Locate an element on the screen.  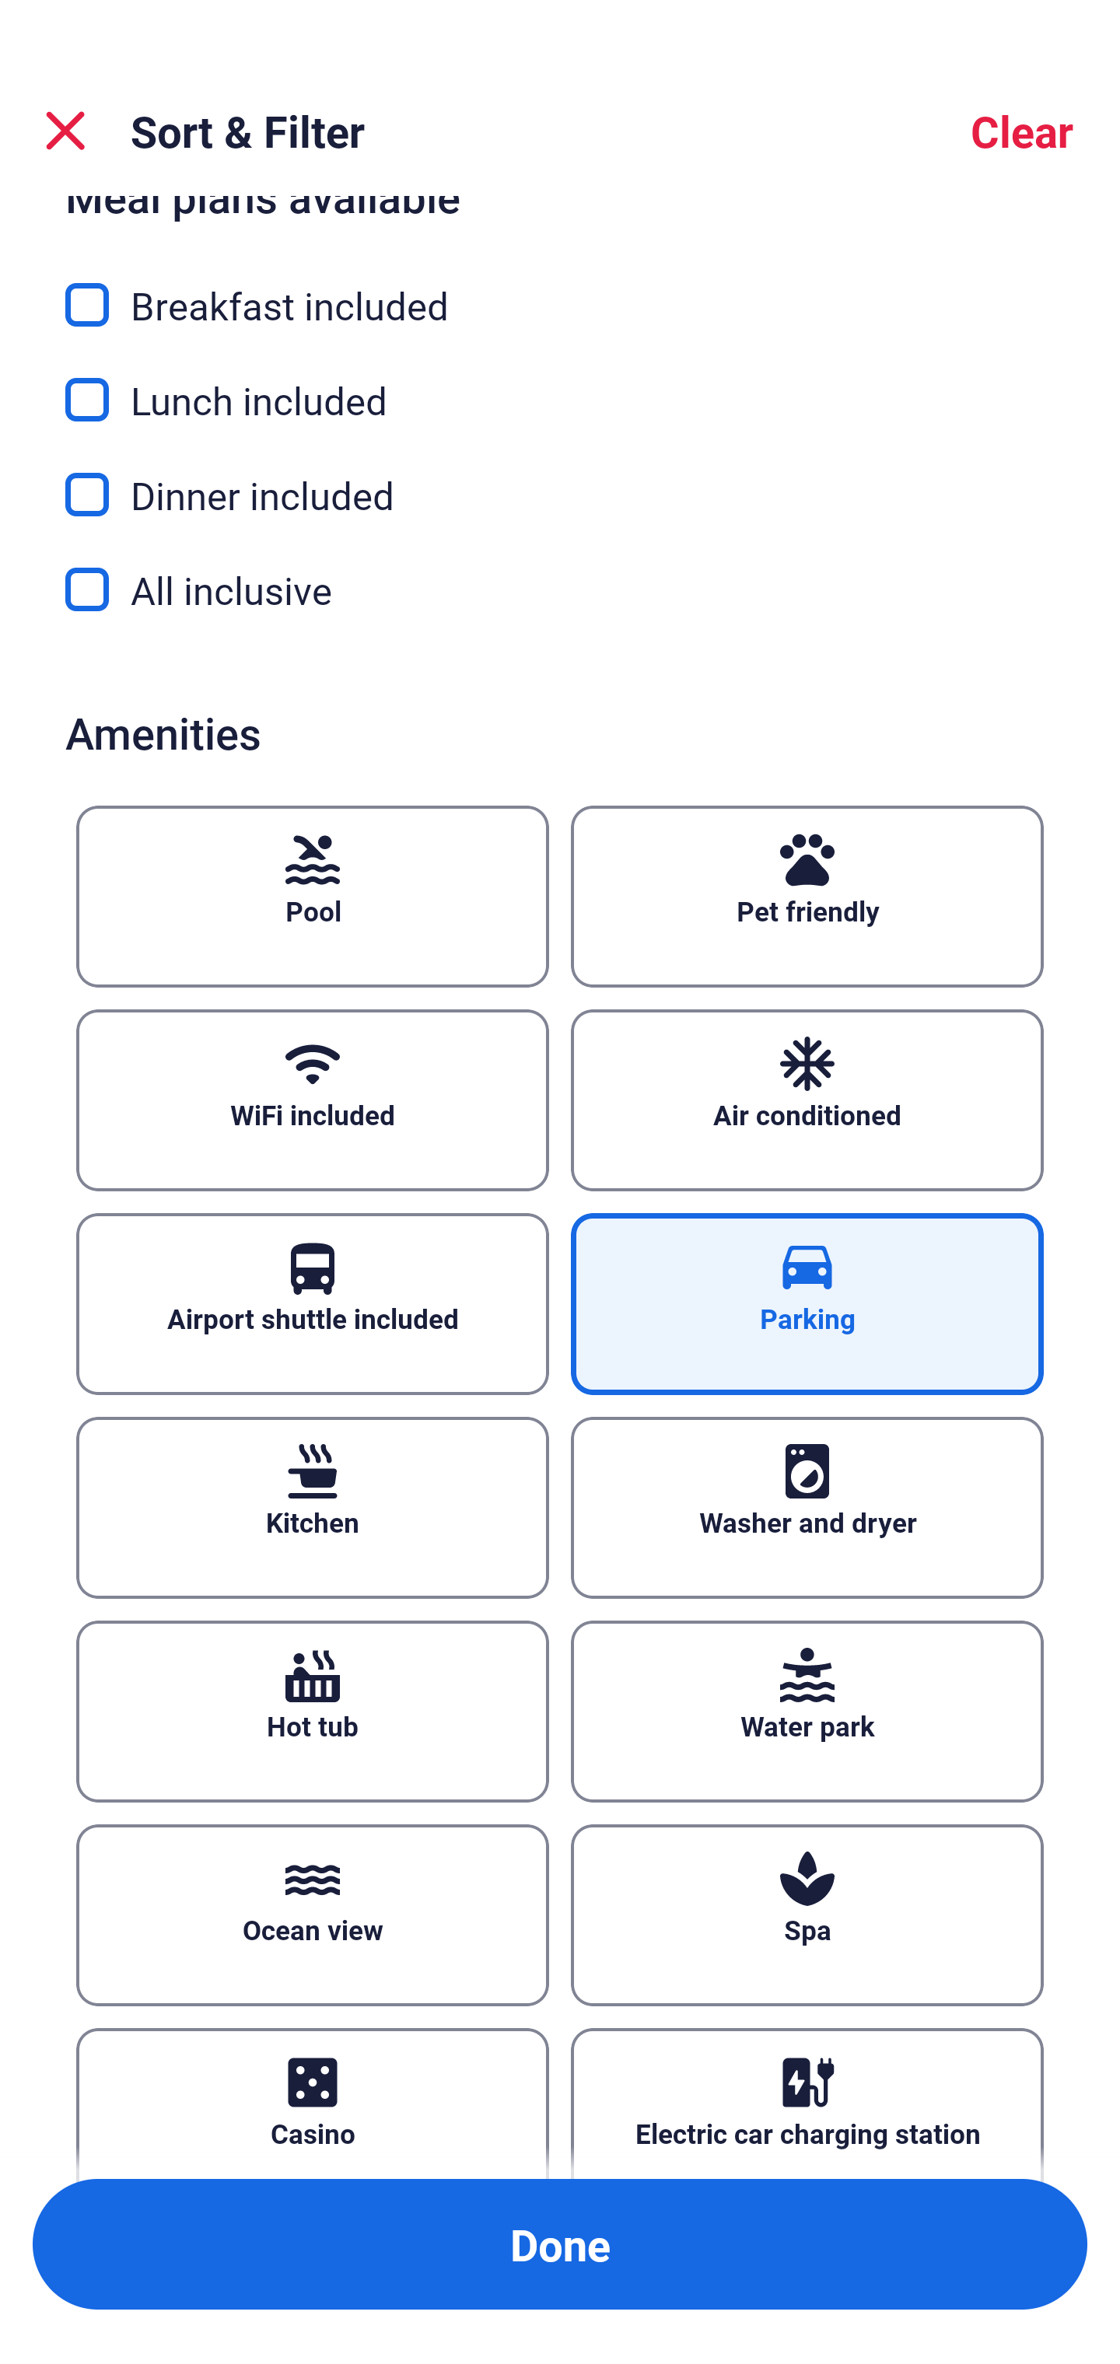
Apply and close Sort and Filter Done is located at coordinates (560, 2244).